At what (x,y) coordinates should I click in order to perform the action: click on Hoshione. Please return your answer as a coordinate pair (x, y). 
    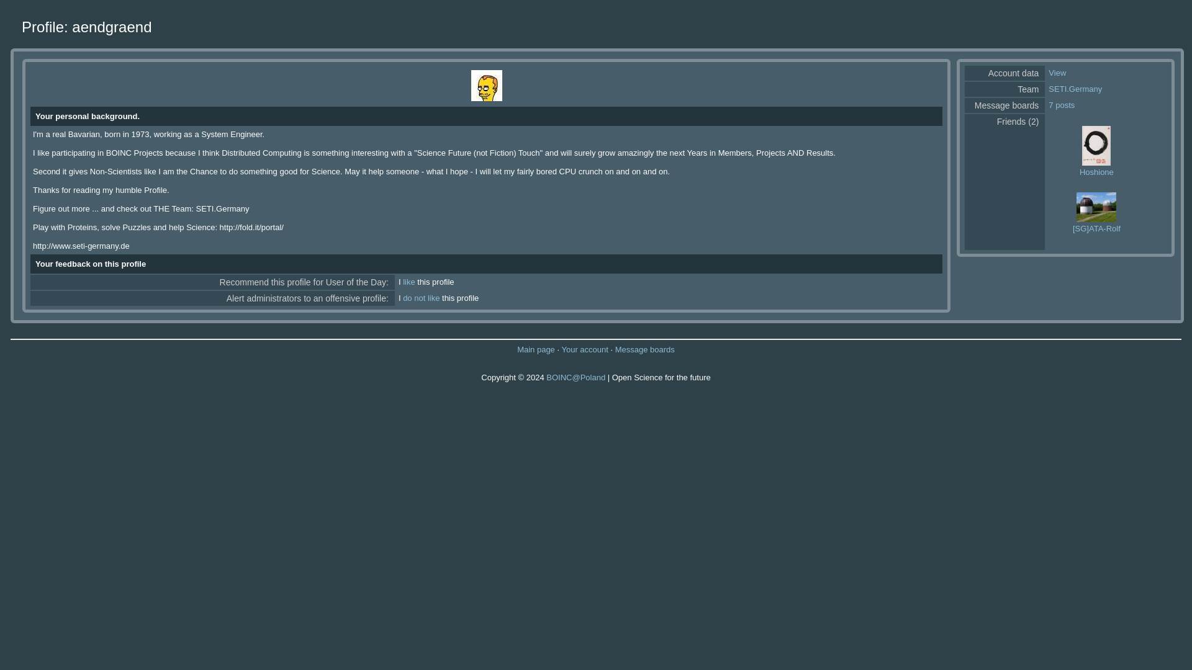
    Looking at the image, I should click on (1096, 172).